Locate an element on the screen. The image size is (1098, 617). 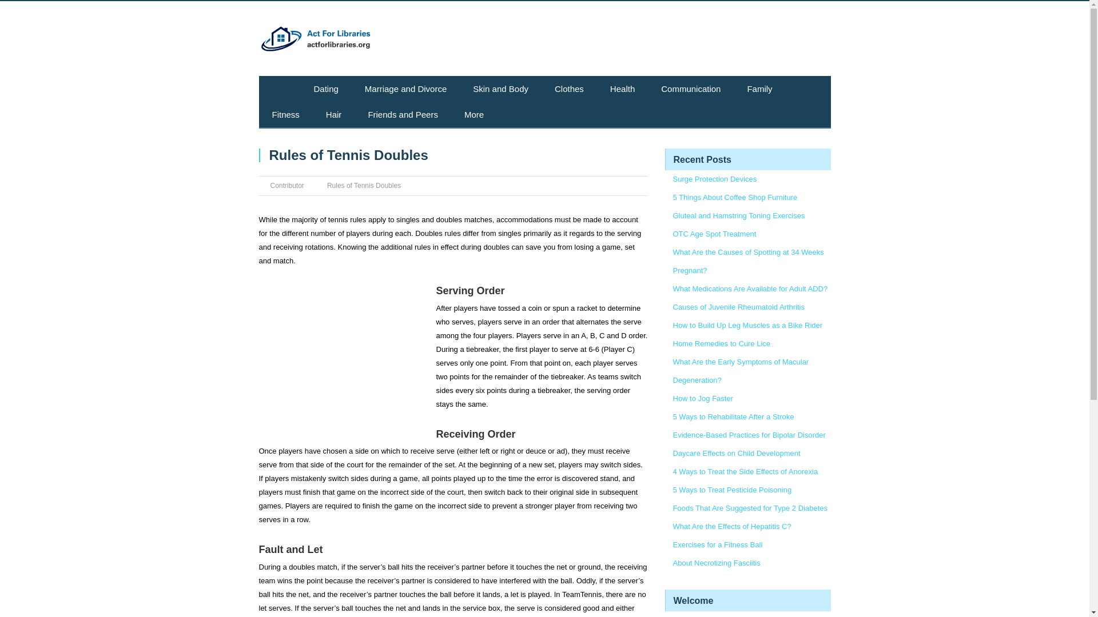
Dating is located at coordinates (326, 89).